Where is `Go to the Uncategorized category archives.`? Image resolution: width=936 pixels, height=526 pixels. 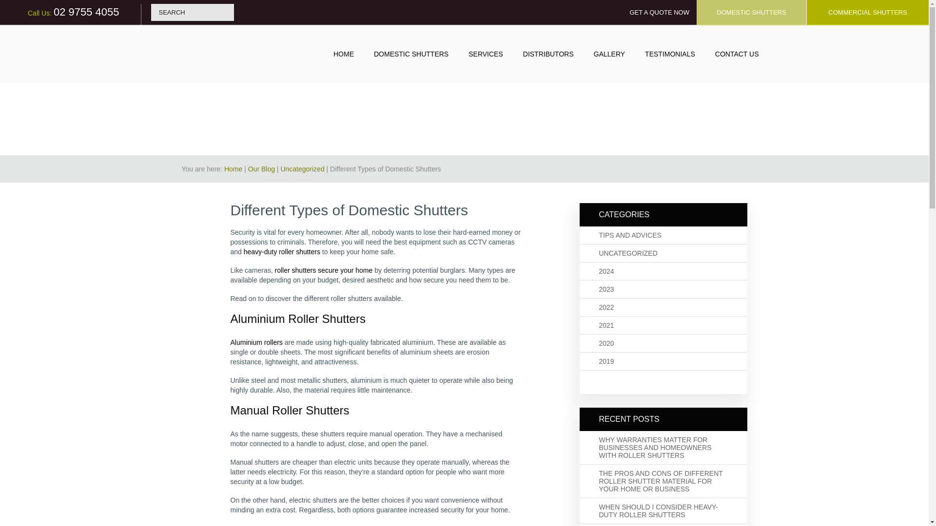 Go to the Uncategorized category archives. is located at coordinates (302, 169).